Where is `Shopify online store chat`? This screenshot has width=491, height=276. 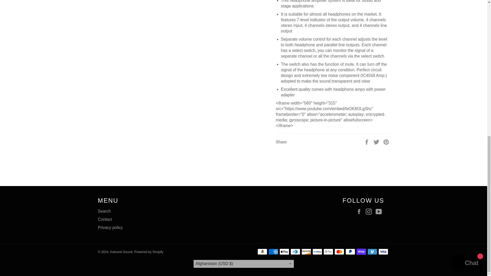
Shopify online store chat is located at coordinates (466, 1).